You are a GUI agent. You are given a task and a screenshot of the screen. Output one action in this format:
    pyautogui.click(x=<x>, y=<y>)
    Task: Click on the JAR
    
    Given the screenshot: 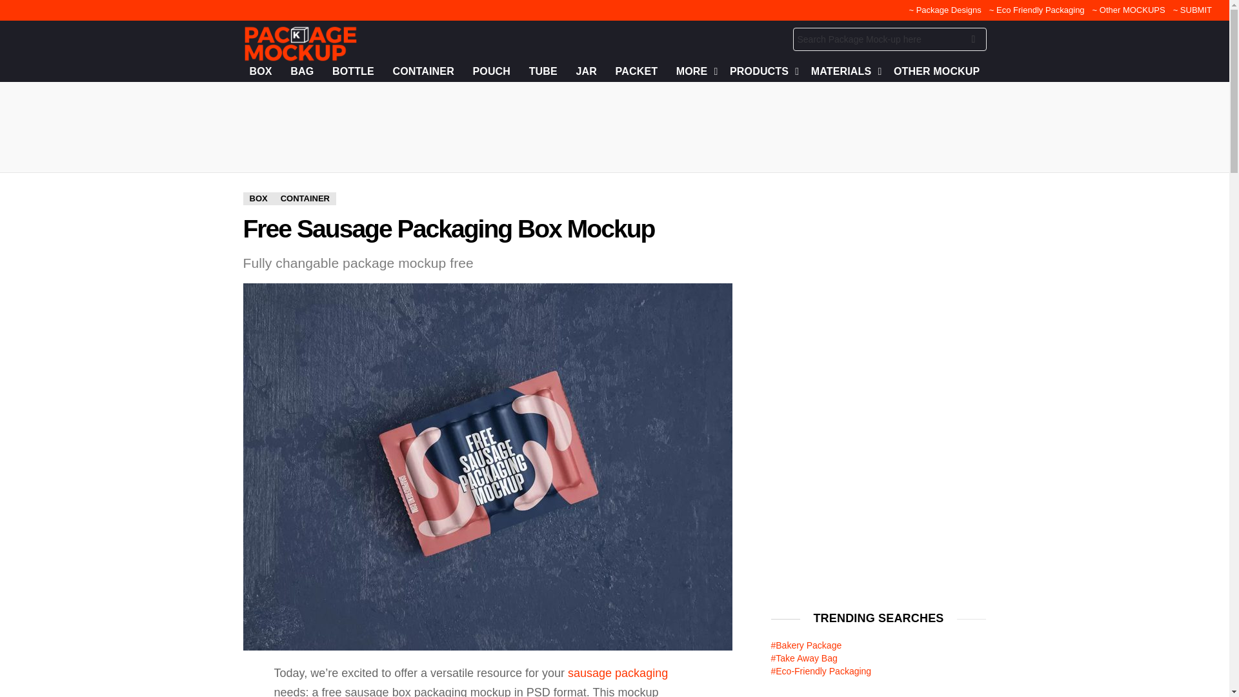 What is the action you would take?
    pyautogui.click(x=586, y=72)
    